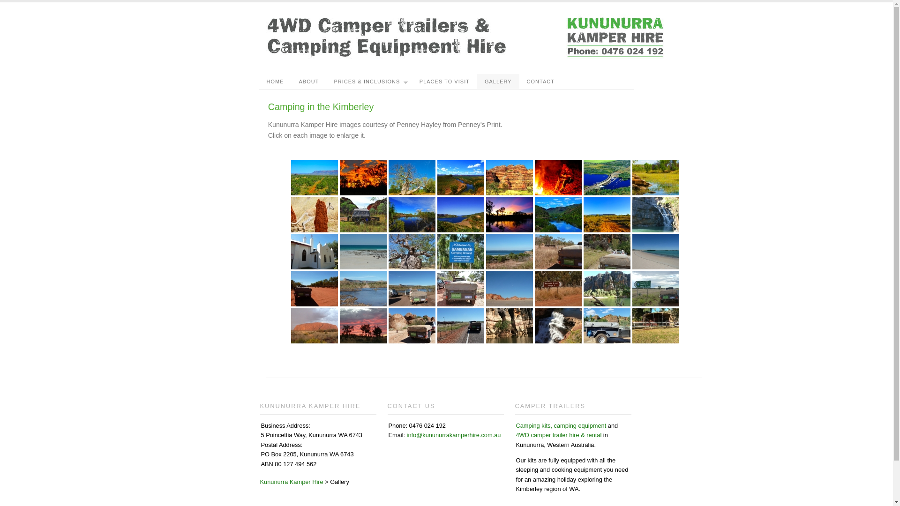 Image resolution: width=900 pixels, height=506 pixels. Describe the element at coordinates (315, 326) in the screenshot. I see `camper-trailer-uluru` at that location.